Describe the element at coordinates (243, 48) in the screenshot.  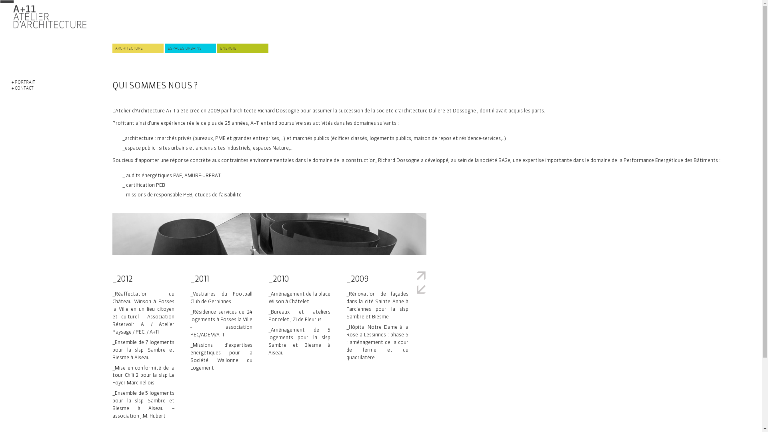
I see `ENERGIE` at that location.